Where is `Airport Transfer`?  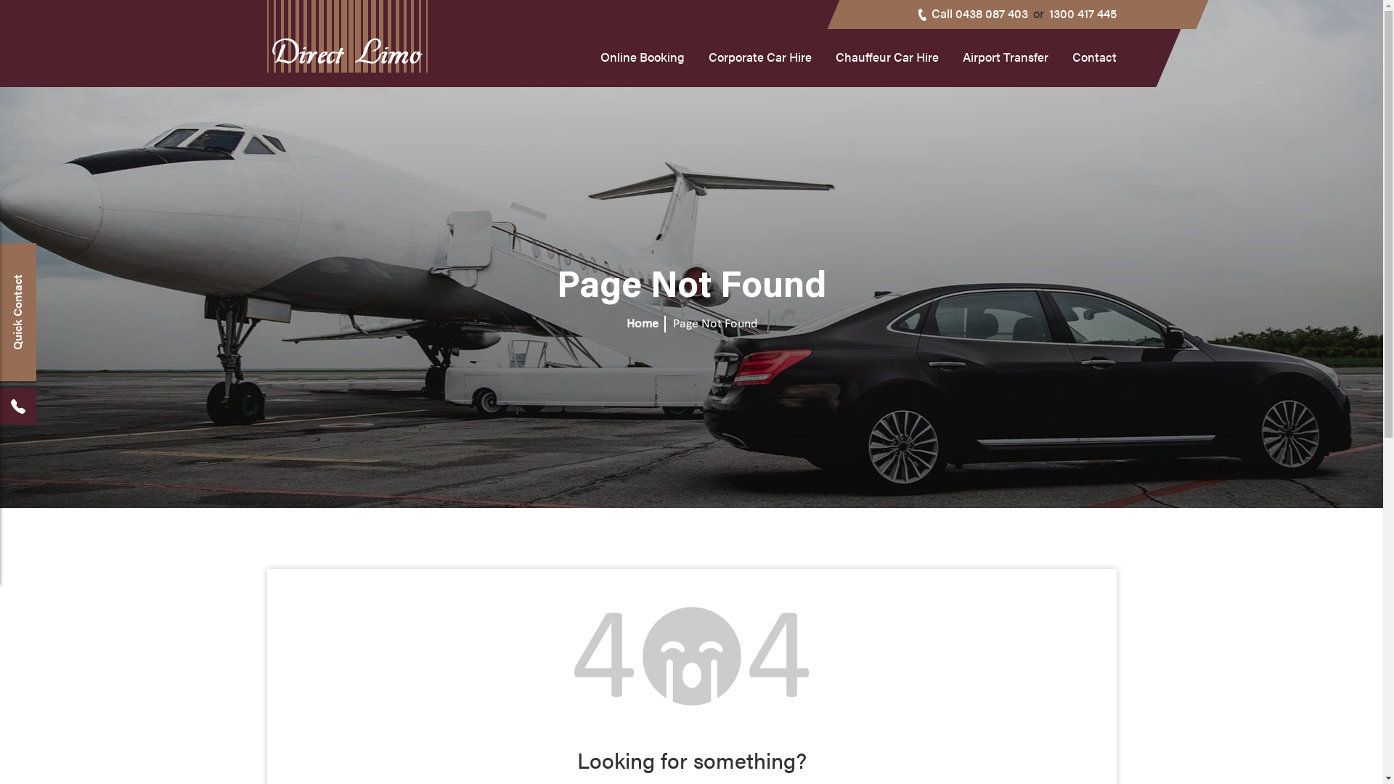
Airport Transfer is located at coordinates (1006, 62).